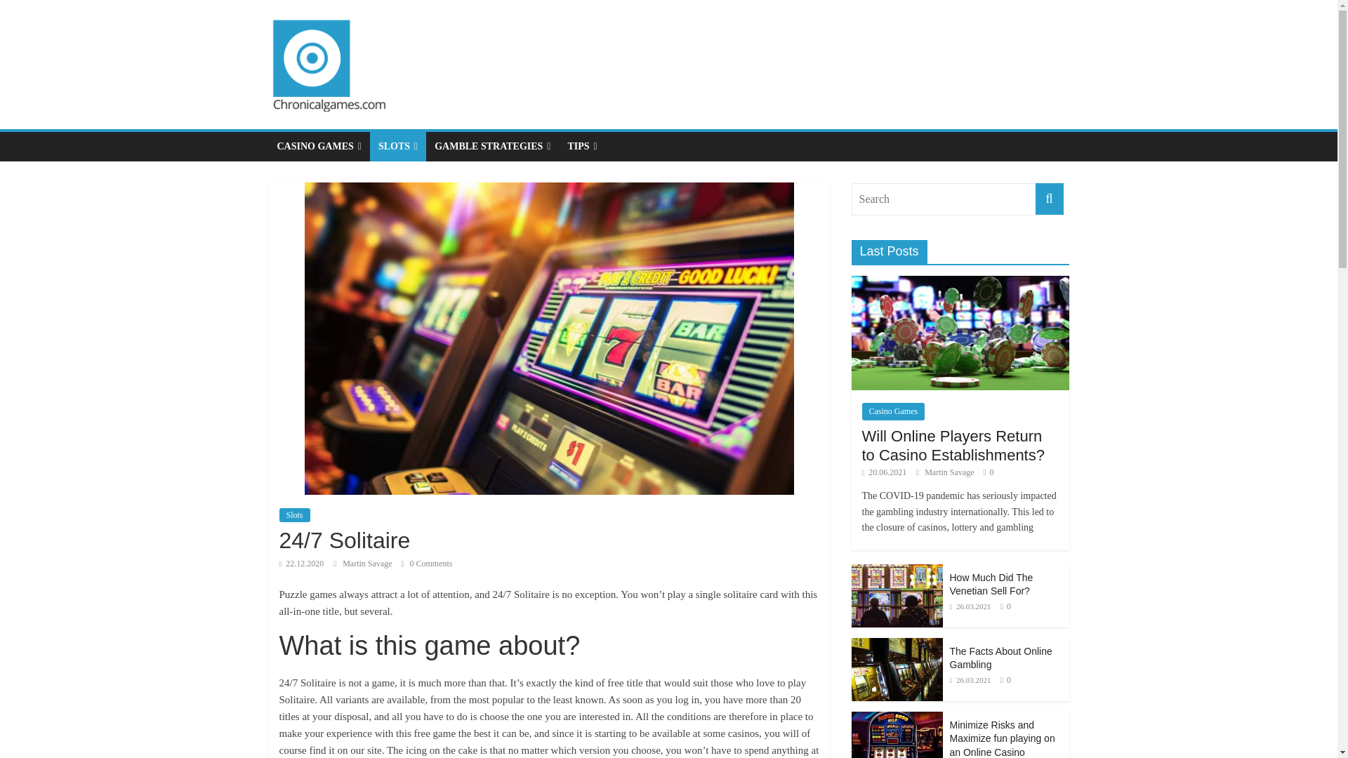 The height and width of the screenshot is (758, 1348). Describe the element at coordinates (302, 563) in the screenshot. I see `22.12.2020` at that location.